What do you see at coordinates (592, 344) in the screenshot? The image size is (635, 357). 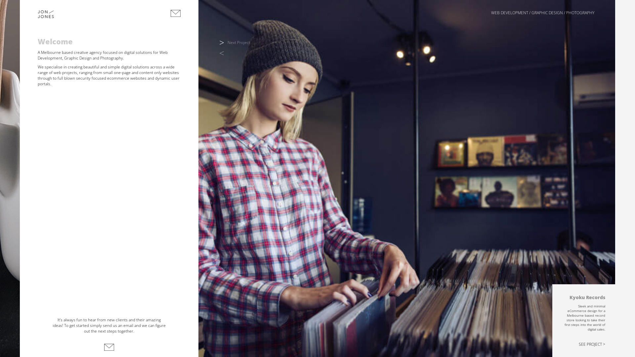 I see `SEE PROJECT >` at bounding box center [592, 344].